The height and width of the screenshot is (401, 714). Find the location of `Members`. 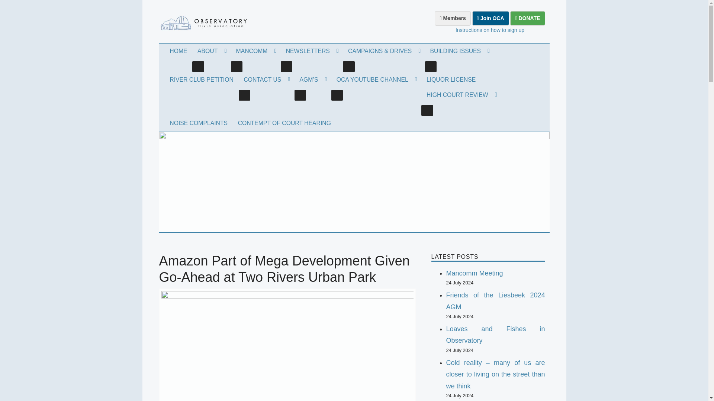

Members is located at coordinates (453, 19).